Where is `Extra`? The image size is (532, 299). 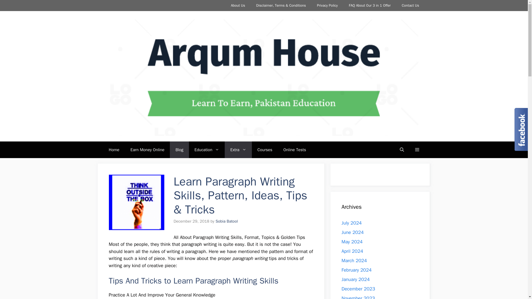 Extra is located at coordinates (238, 149).